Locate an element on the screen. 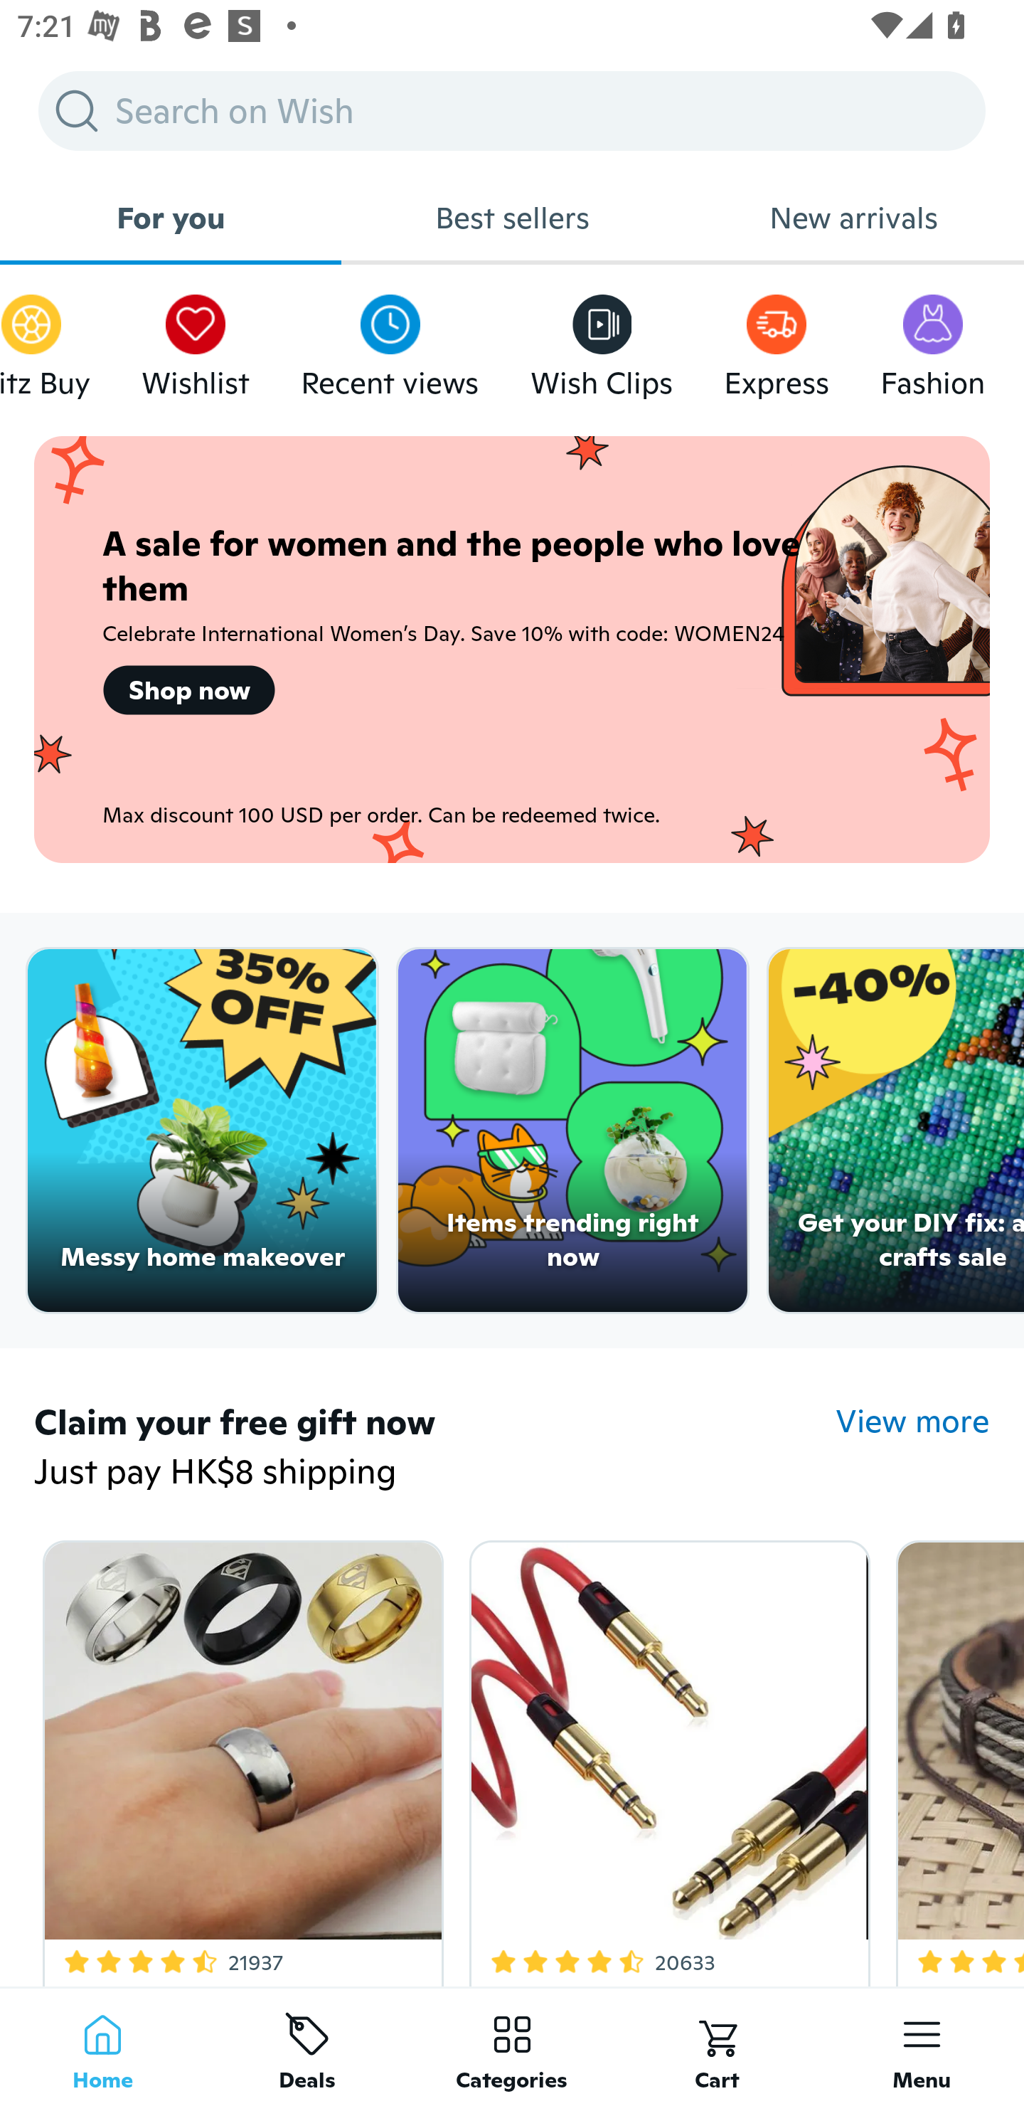 This screenshot has height=2106, width=1024. Blitz Buy is located at coordinates (45, 340).